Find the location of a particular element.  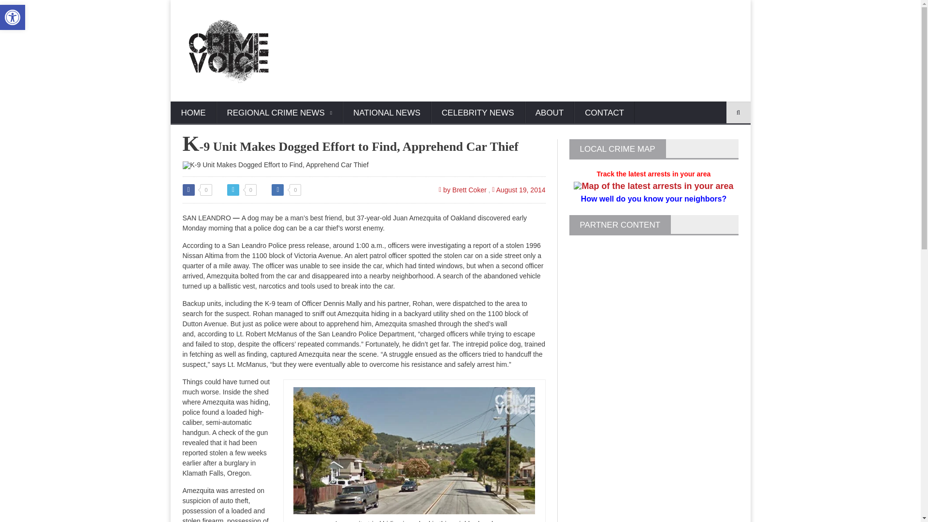

CONTACT is located at coordinates (604, 113).